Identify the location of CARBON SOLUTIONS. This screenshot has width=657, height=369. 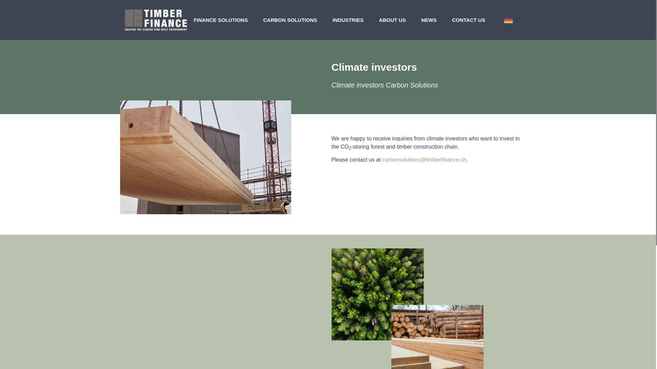
(290, 20).